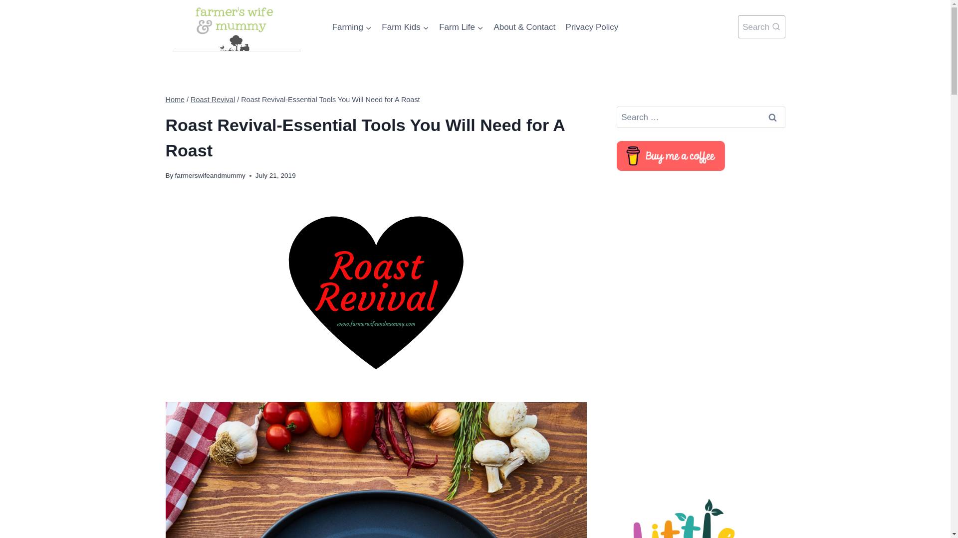  I want to click on Farming, so click(351, 27).